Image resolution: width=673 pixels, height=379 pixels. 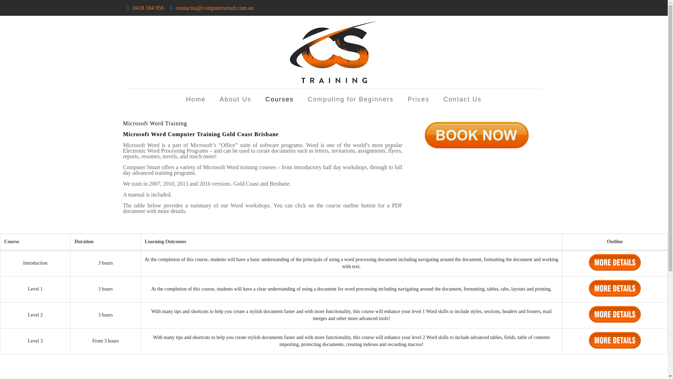 I want to click on course-outline, so click(x=615, y=288).